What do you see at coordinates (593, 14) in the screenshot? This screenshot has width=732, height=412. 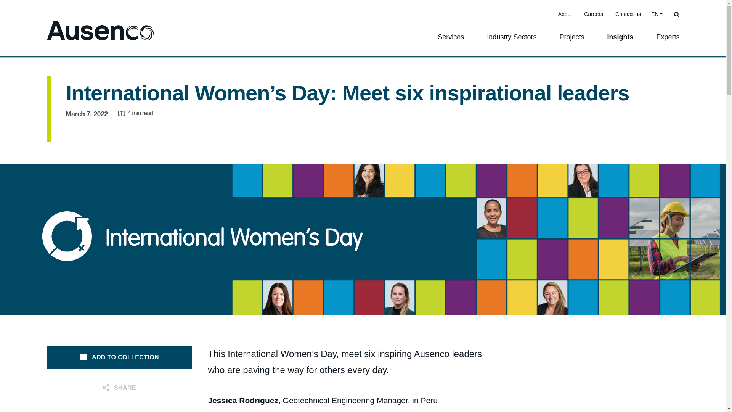 I see `Careers` at bounding box center [593, 14].